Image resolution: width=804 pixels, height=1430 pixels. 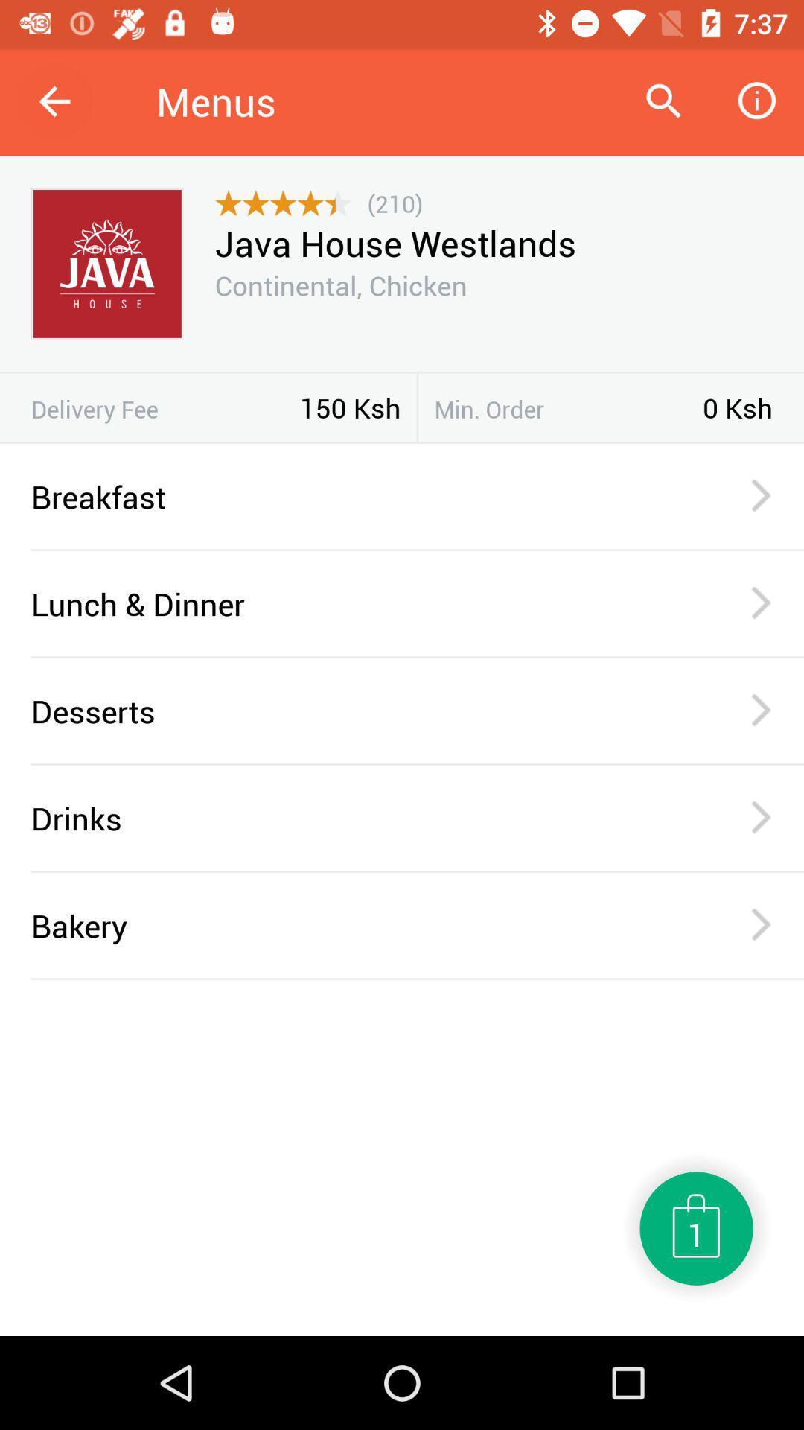 I want to click on jump until 150 ksh icon, so click(x=350, y=407).